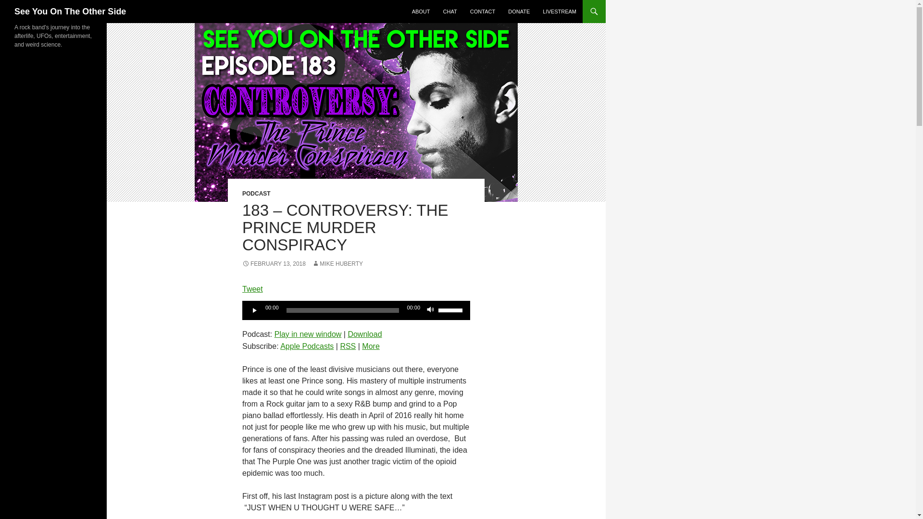 This screenshot has height=519, width=923. I want to click on ABOUT, so click(421, 12).